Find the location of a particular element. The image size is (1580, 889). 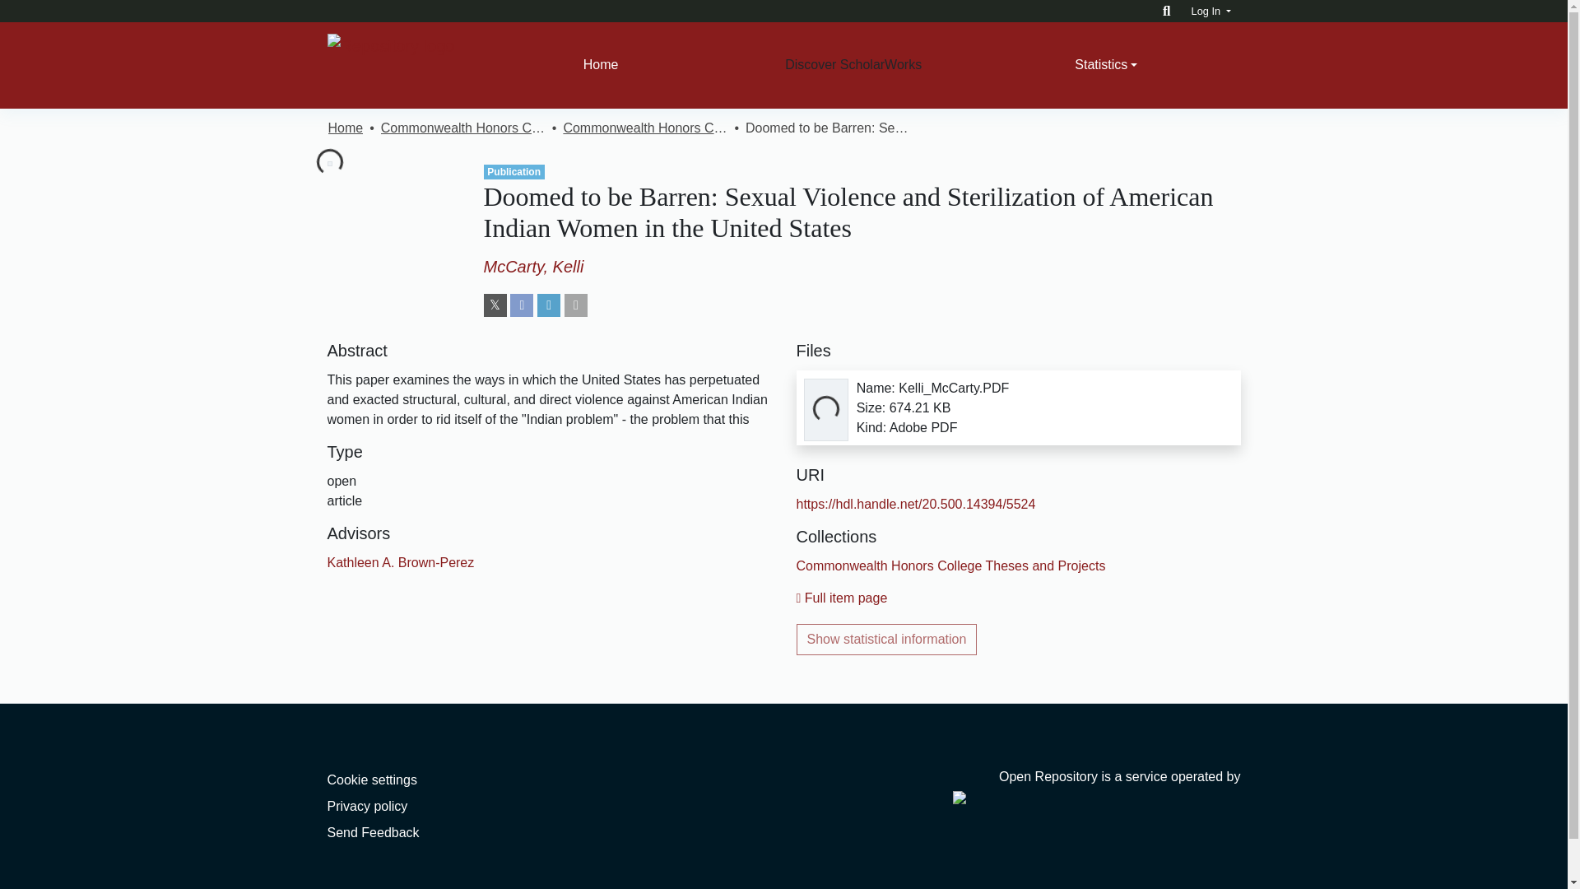

Send Feedback is located at coordinates (374, 832).